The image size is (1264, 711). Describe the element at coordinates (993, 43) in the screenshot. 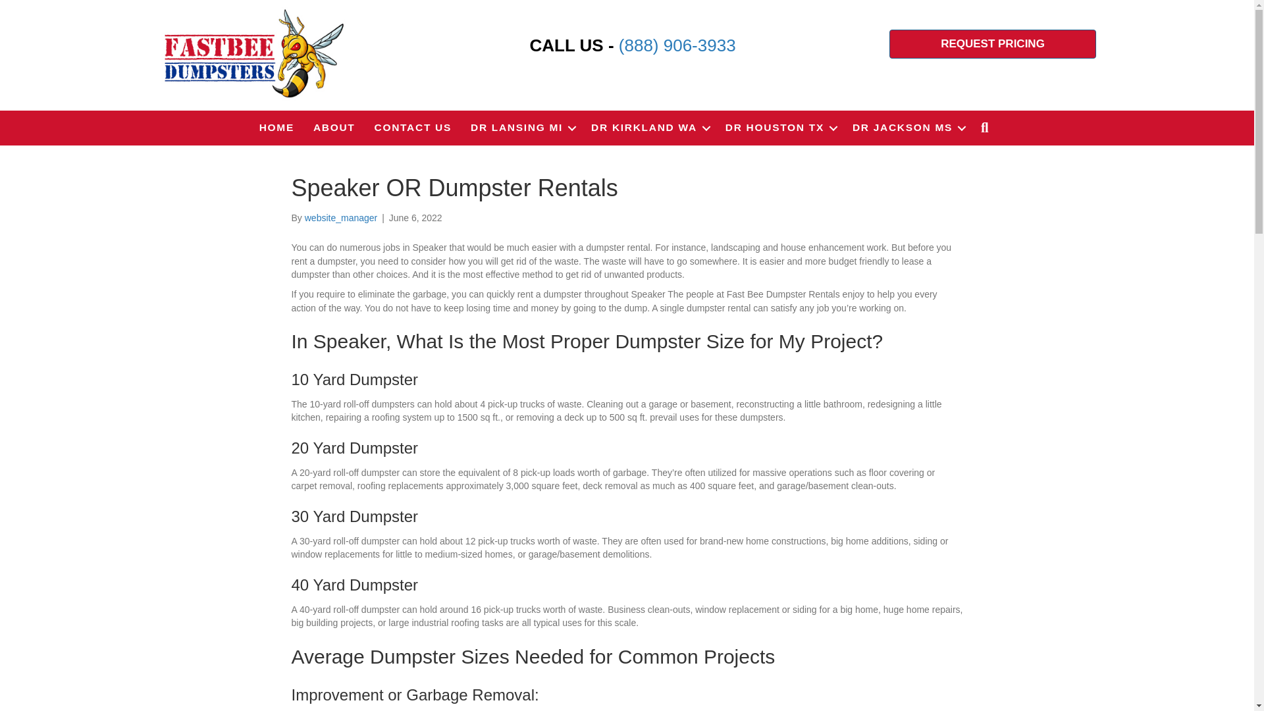

I see `REQUEST PRICING` at that location.